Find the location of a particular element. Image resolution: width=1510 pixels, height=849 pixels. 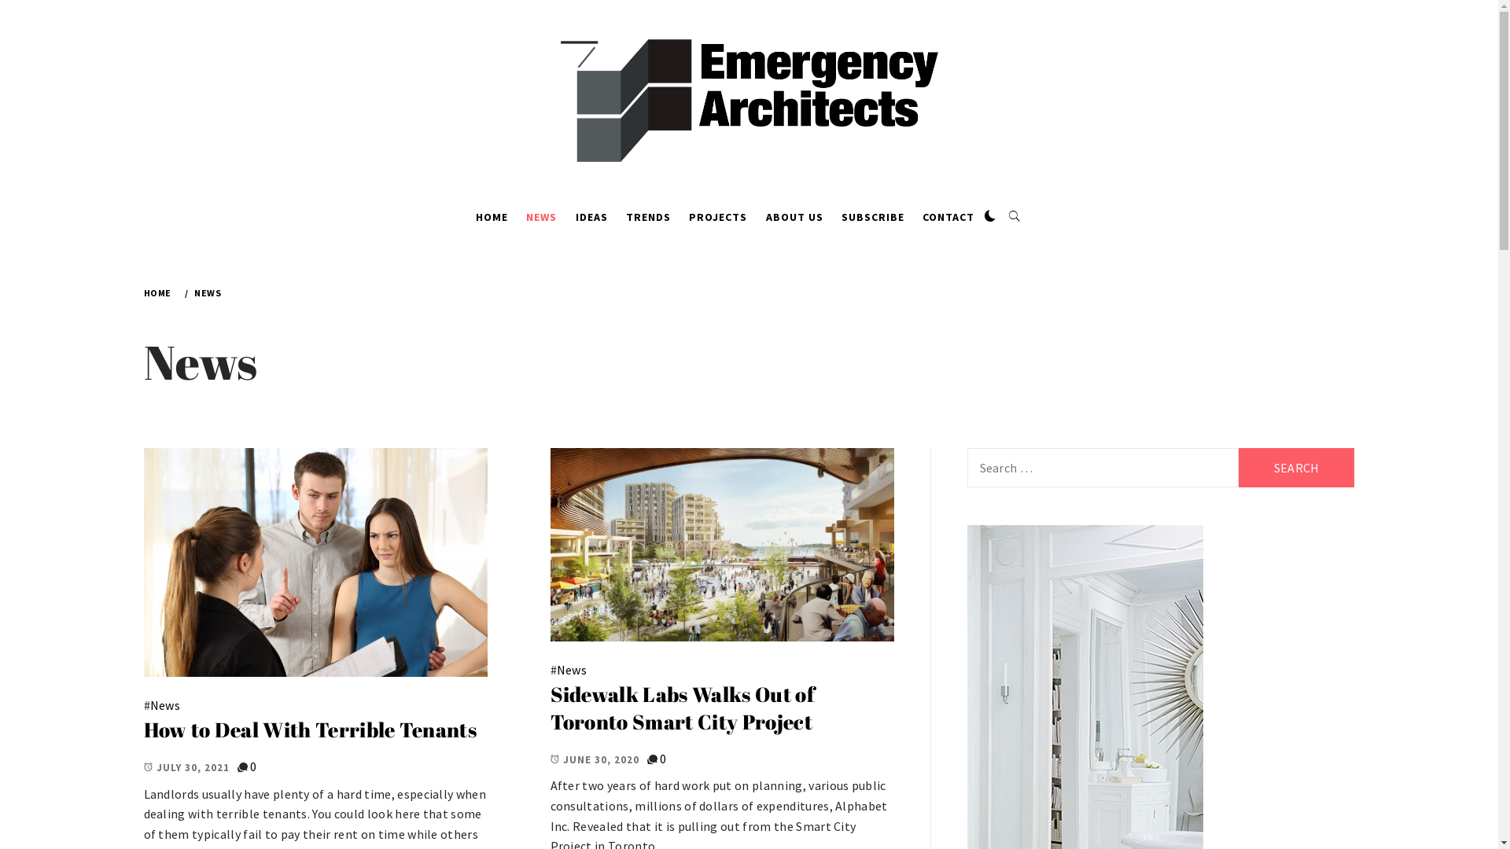

Search is located at coordinates (1297, 468).